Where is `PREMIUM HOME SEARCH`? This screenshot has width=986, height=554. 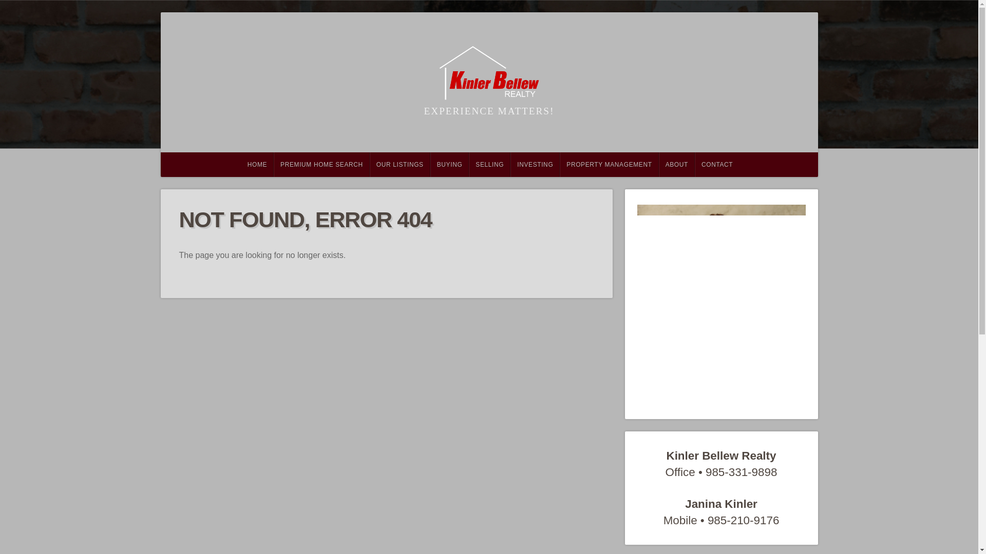
PREMIUM HOME SEARCH is located at coordinates (321, 164).